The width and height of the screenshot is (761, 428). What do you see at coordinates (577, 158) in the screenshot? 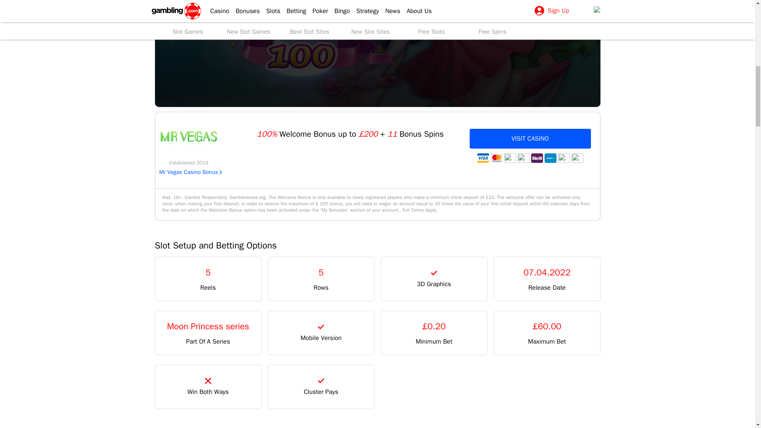
I see `Maestro` at bounding box center [577, 158].